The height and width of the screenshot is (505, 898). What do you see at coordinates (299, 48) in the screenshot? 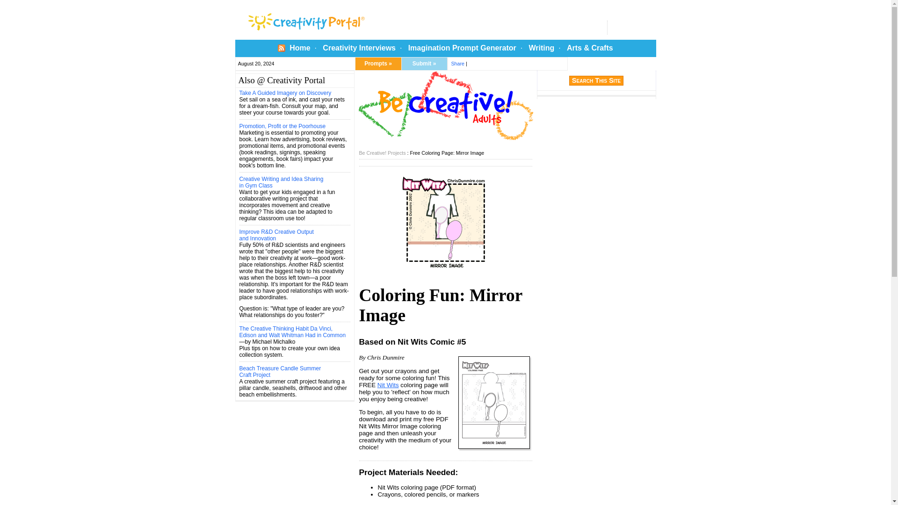
I see `Home` at bounding box center [299, 48].